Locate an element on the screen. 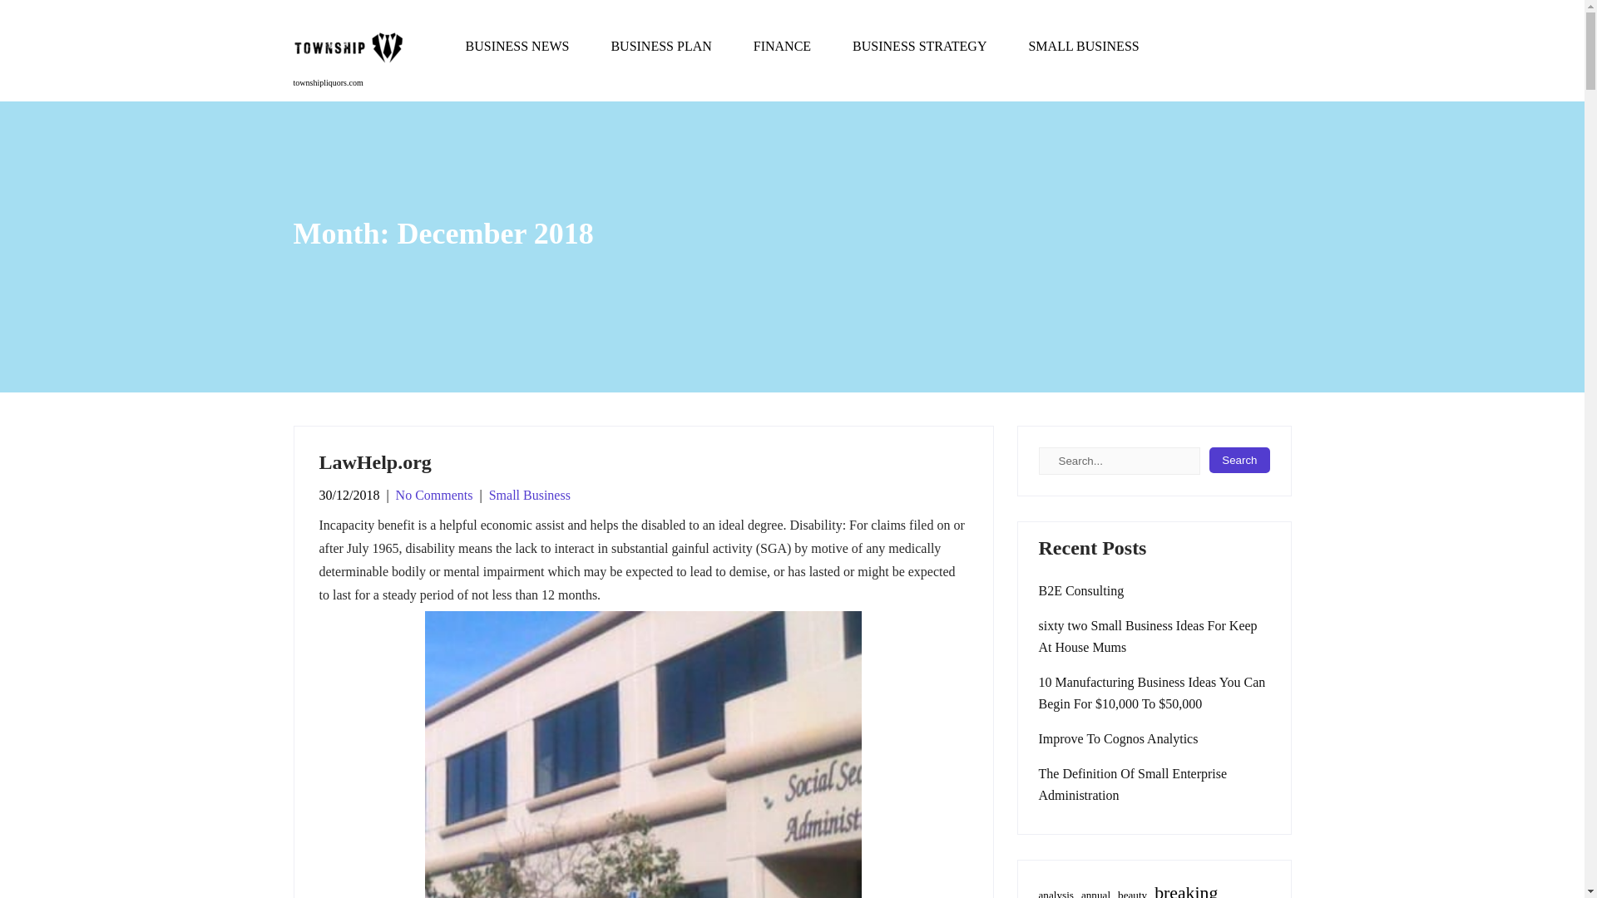 Image resolution: width=1597 pixels, height=898 pixels. Small Business is located at coordinates (529, 495).